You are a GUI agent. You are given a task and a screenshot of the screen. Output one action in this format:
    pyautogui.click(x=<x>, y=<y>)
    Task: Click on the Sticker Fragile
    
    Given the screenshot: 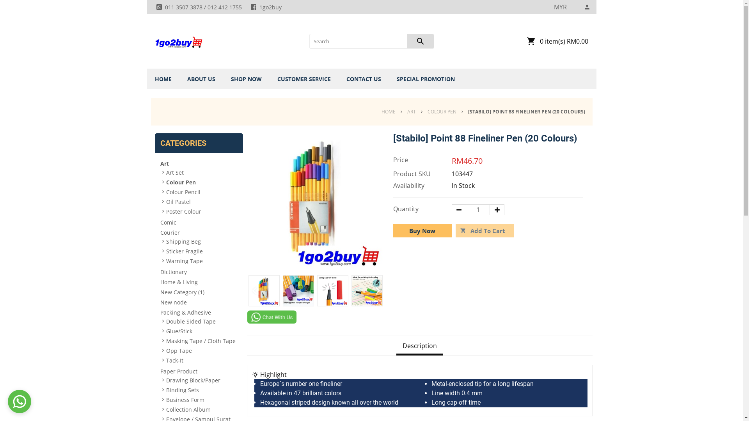 What is the action you would take?
    pyautogui.click(x=202, y=251)
    